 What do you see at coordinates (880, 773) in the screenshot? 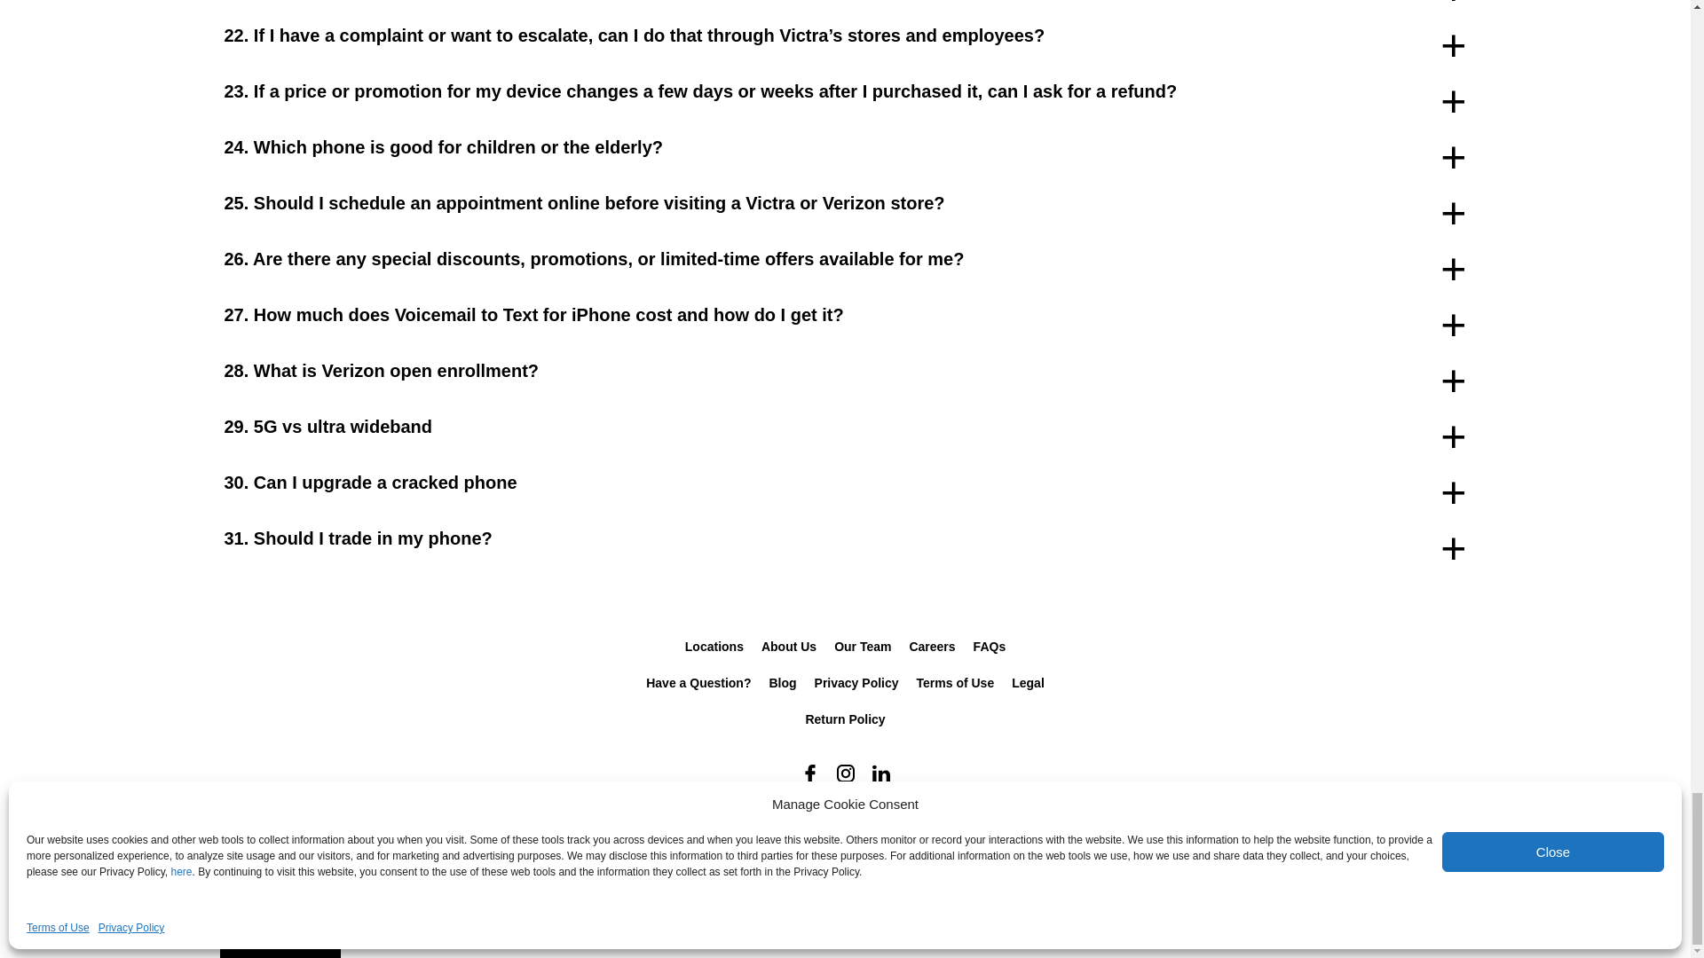
I see `Linkedin` at bounding box center [880, 773].